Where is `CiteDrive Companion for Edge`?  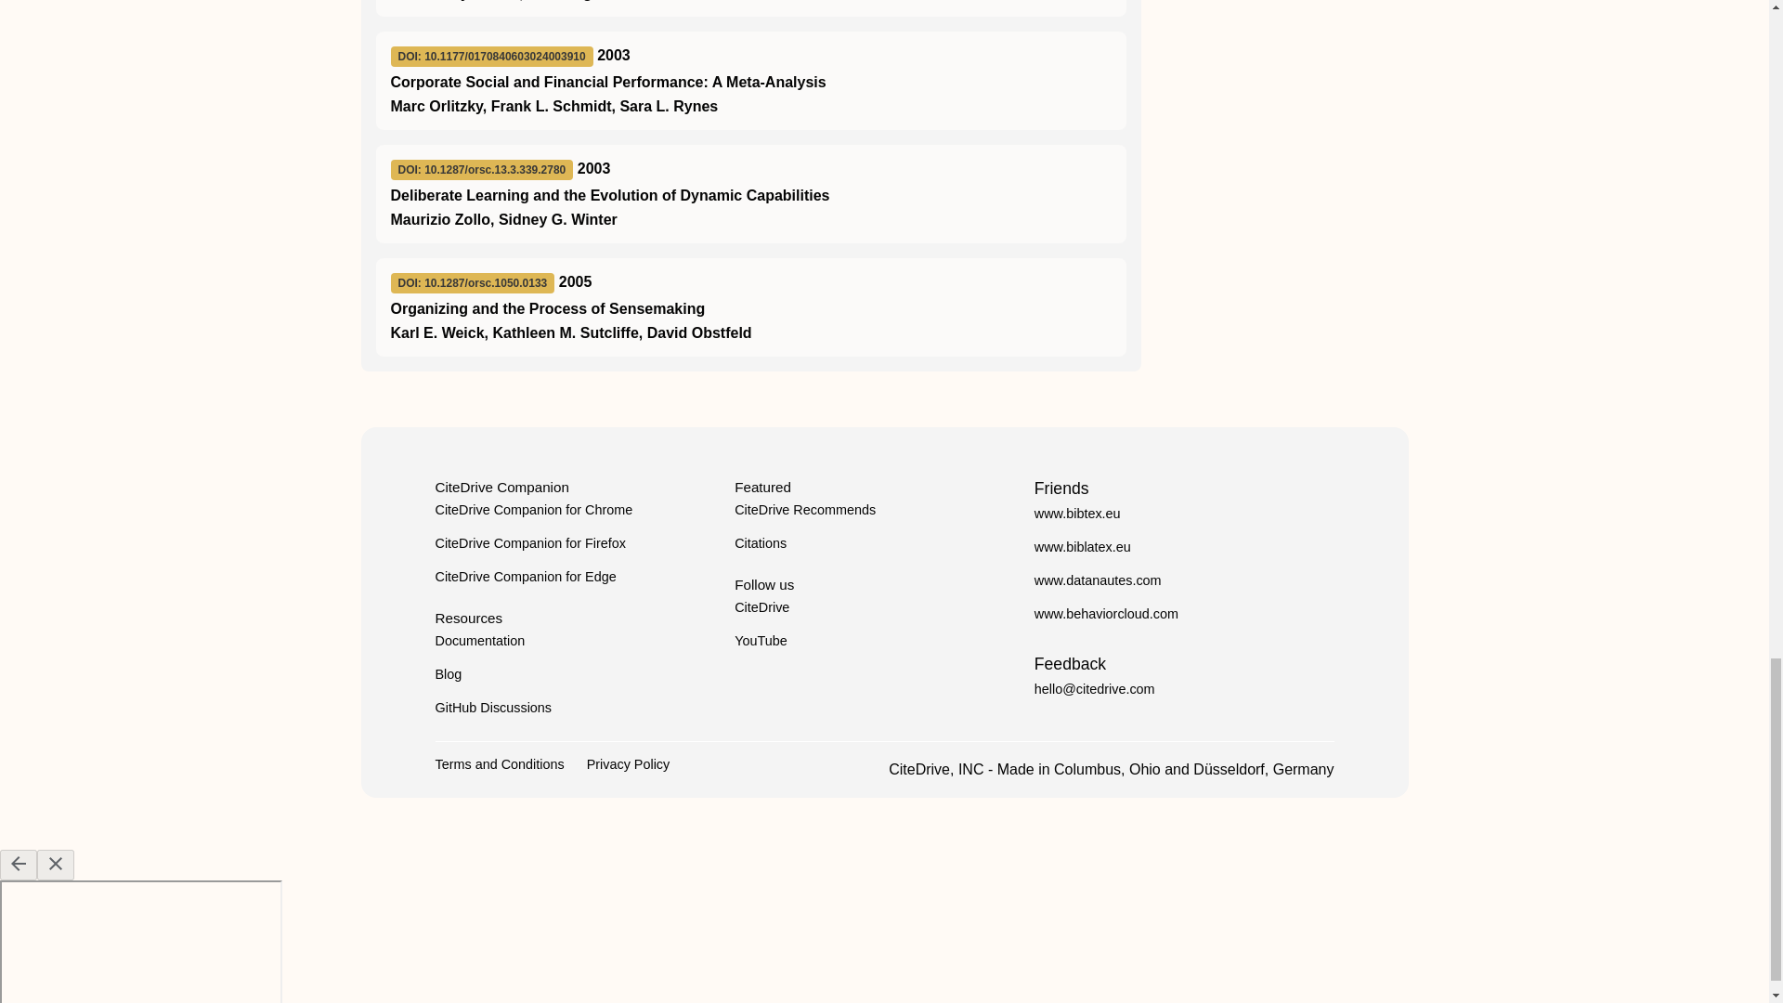
CiteDrive Companion for Edge is located at coordinates (525, 576).